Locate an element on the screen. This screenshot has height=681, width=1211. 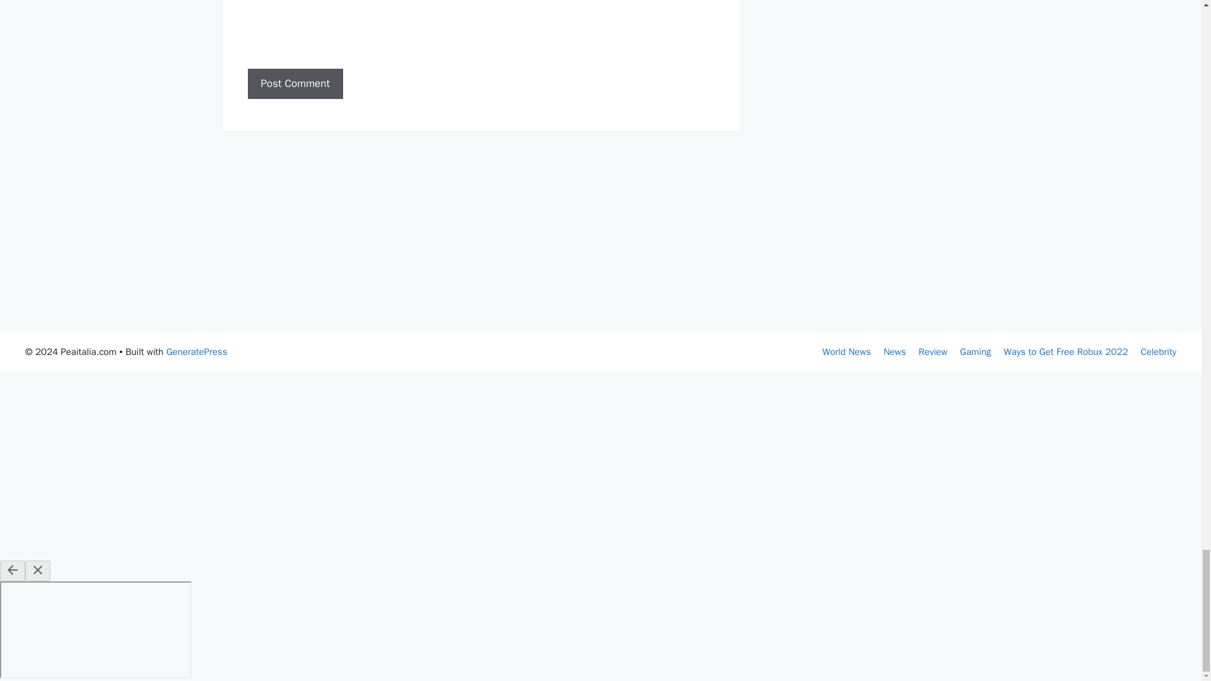
GeneratePress is located at coordinates (197, 352).